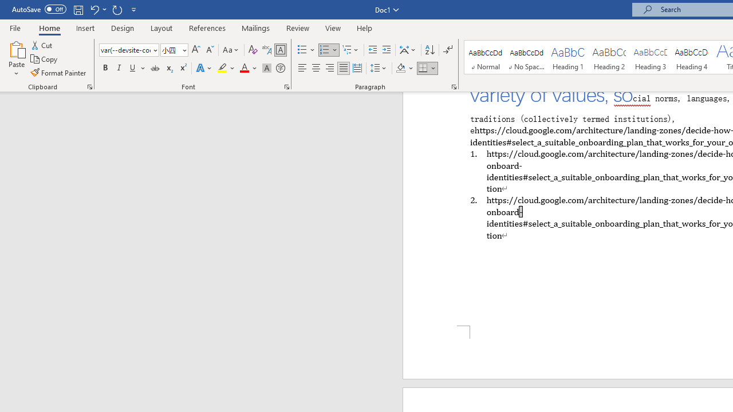 Image resolution: width=733 pixels, height=412 pixels. I want to click on Heading 3, so click(651, 57).